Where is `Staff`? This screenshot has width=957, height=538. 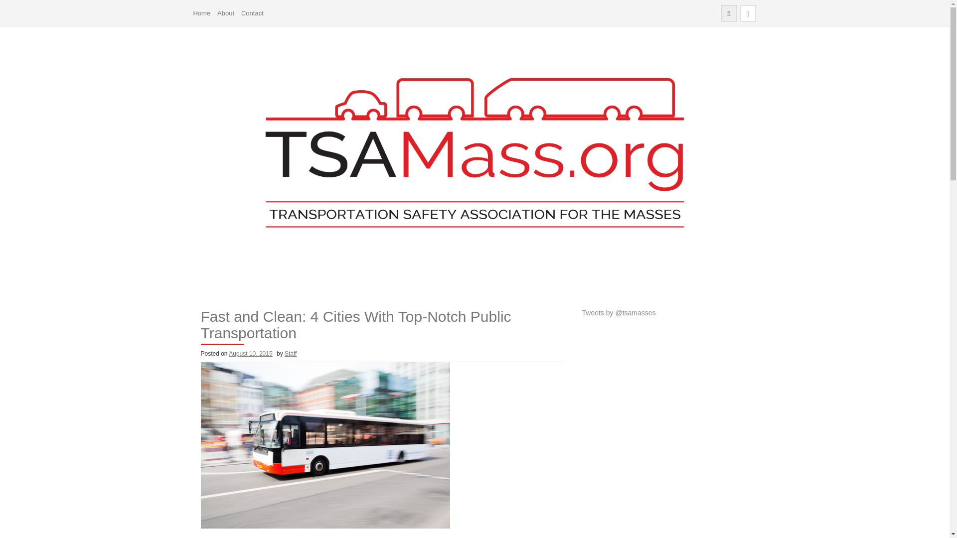 Staff is located at coordinates (290, 354).